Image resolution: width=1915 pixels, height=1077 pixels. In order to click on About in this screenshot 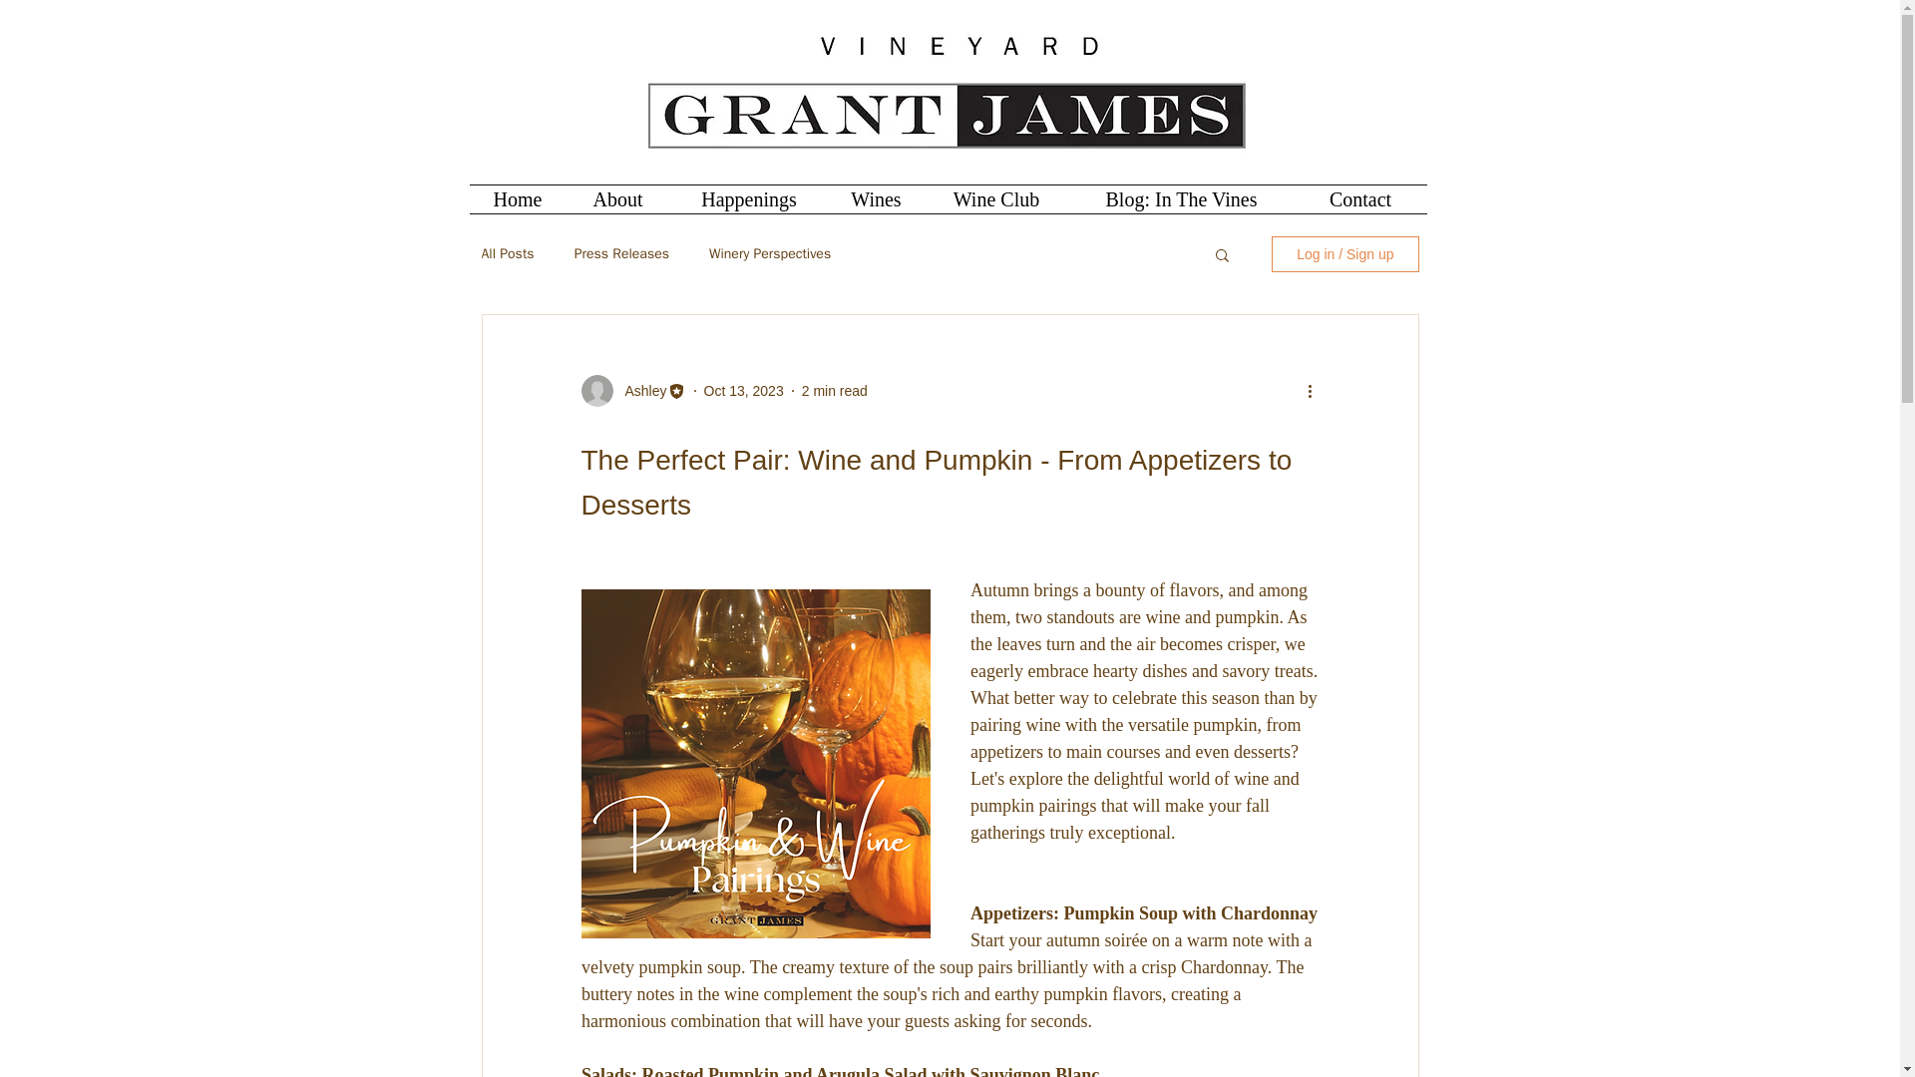, I will do `click(618, 198)`.